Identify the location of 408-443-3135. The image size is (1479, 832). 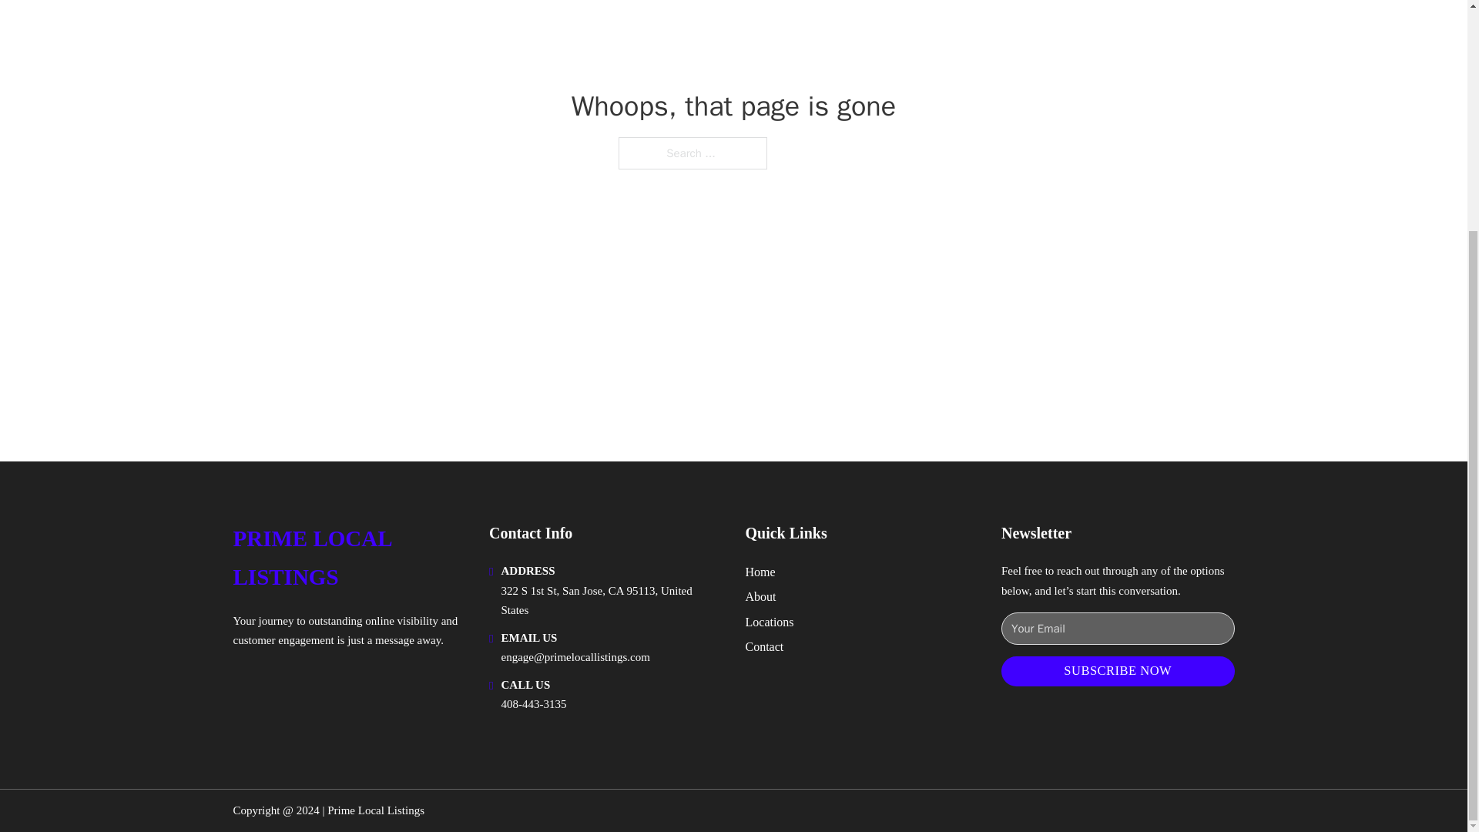
(533, 704).